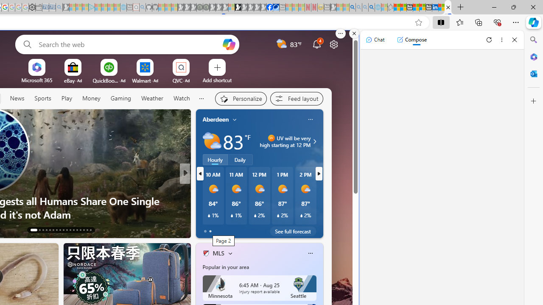  Describe the element at coordinates (207, 229) in the screenshot. I see `39 Like` at that location.